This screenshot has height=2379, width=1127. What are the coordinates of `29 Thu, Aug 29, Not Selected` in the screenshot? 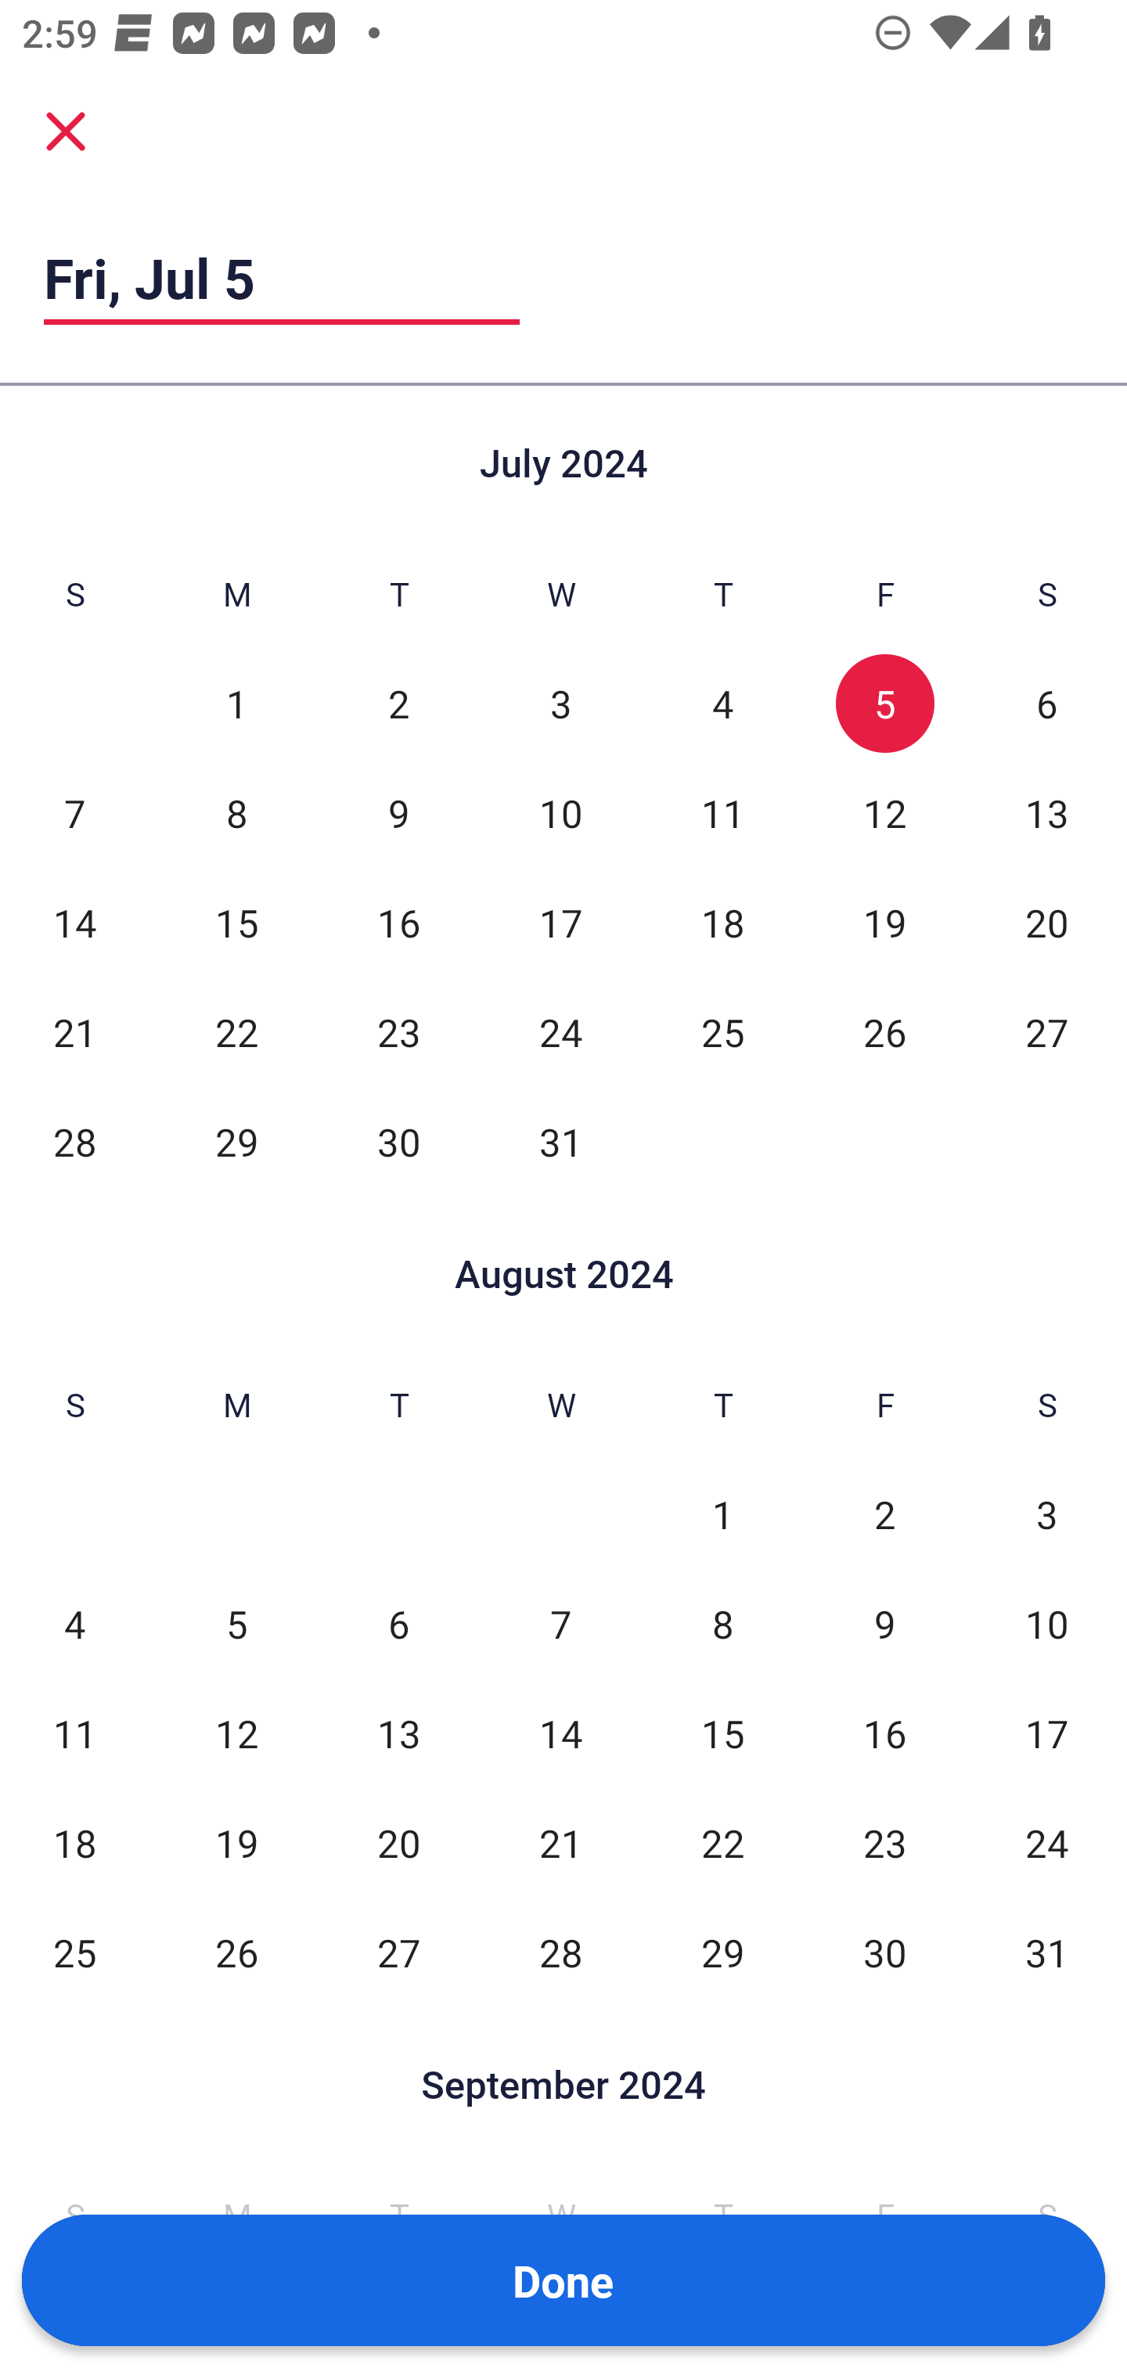 It's located at (722, 1953).